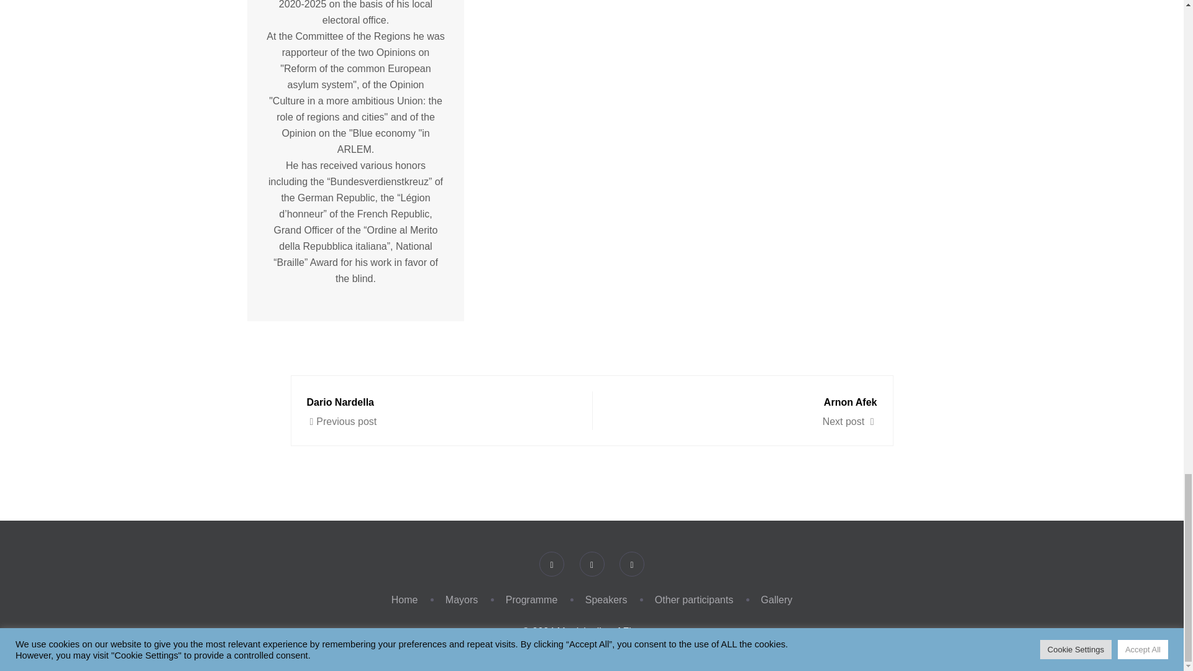  Describe the element at coordinates (606, 600) in the screenshot. I see `Gallery` at that location.